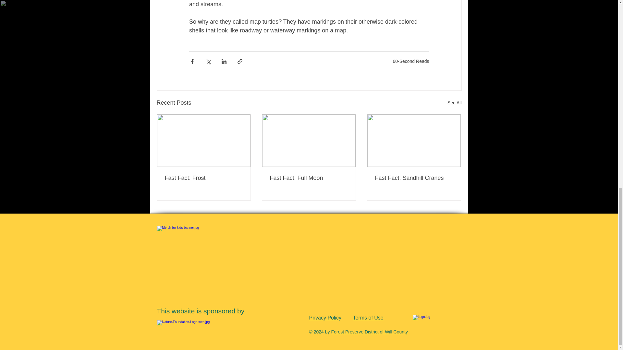 The width and height of the screenshot is (623, 350). Describe the element at coordinates (204, 178) in the screenshot. I see `Fast Fact: Frost` at that location.